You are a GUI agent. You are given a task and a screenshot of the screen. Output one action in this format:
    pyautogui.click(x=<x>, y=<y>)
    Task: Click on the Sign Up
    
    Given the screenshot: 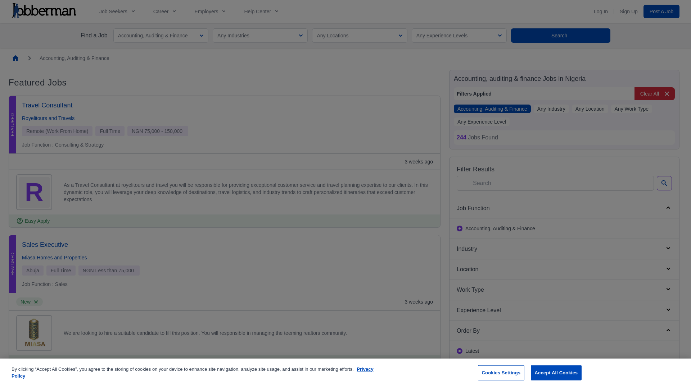 What is the action you would take?
    pyautogui.click(x=629, y=11)
    